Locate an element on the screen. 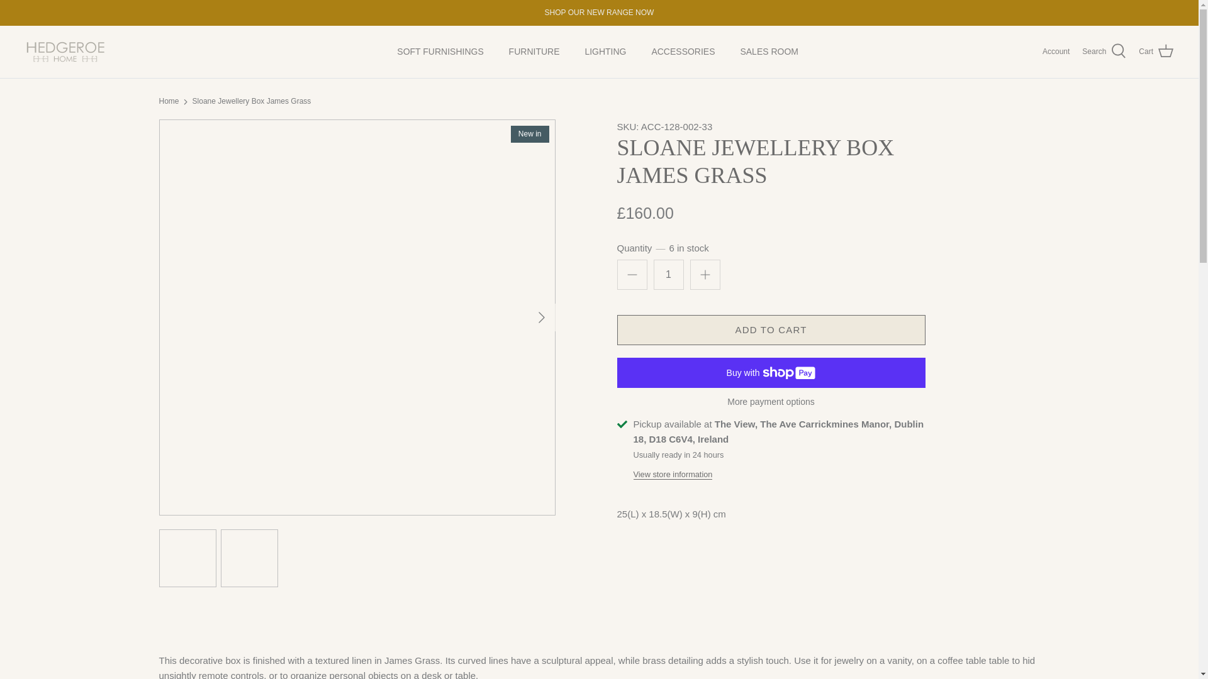 This screenshot has width=1208, height=679. SALES ROOM is located at coordinates (769, 52).